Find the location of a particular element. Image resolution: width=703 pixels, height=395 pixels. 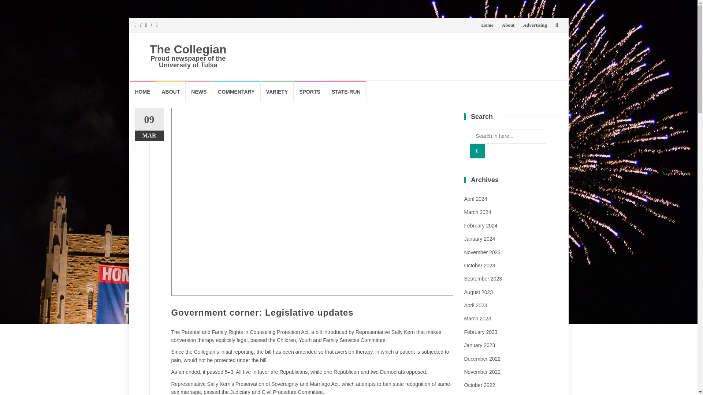

Home is located at coordinates (487, 25).